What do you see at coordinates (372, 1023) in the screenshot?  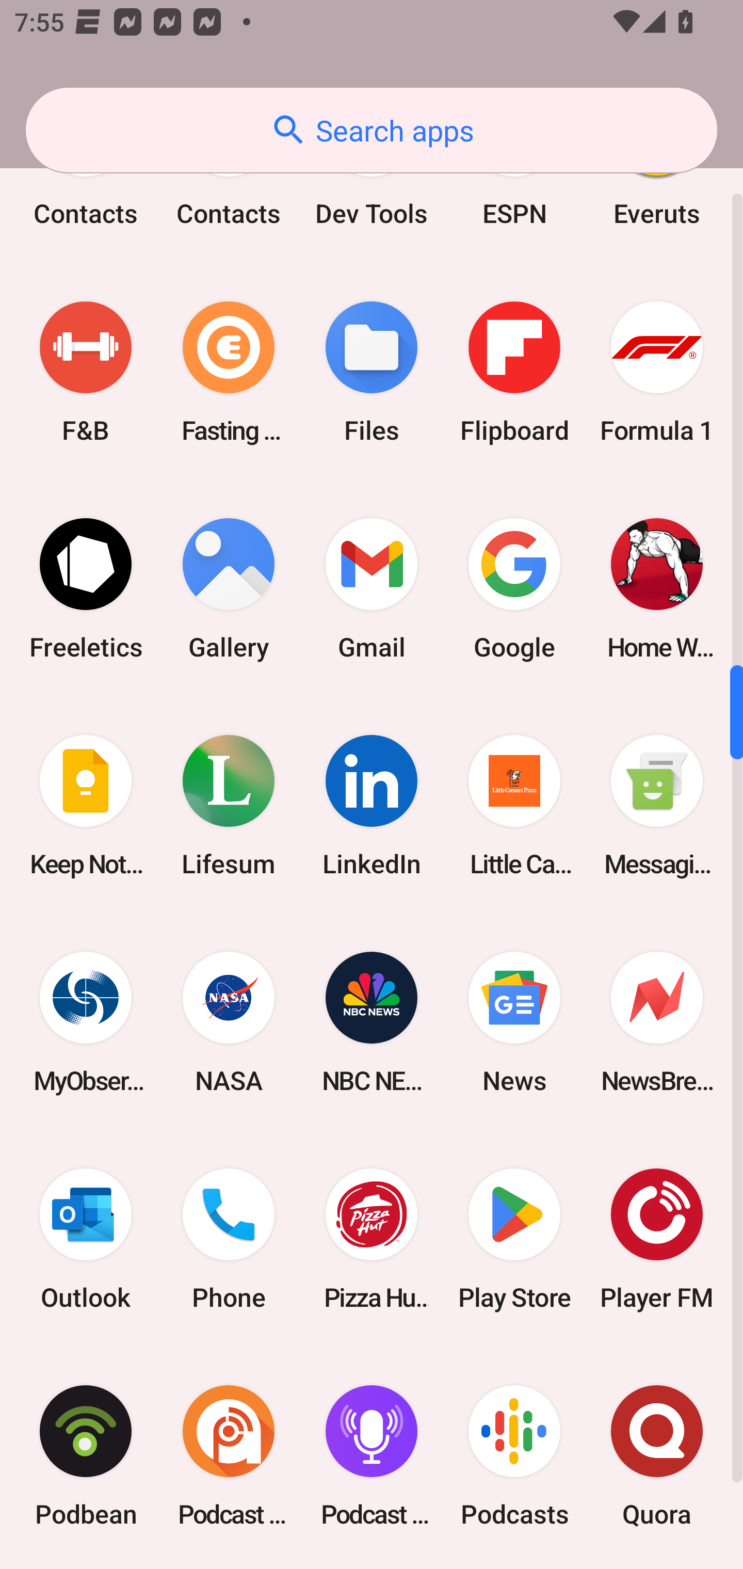 I see `NBC NEWS` at bounding box center [372, 1023].